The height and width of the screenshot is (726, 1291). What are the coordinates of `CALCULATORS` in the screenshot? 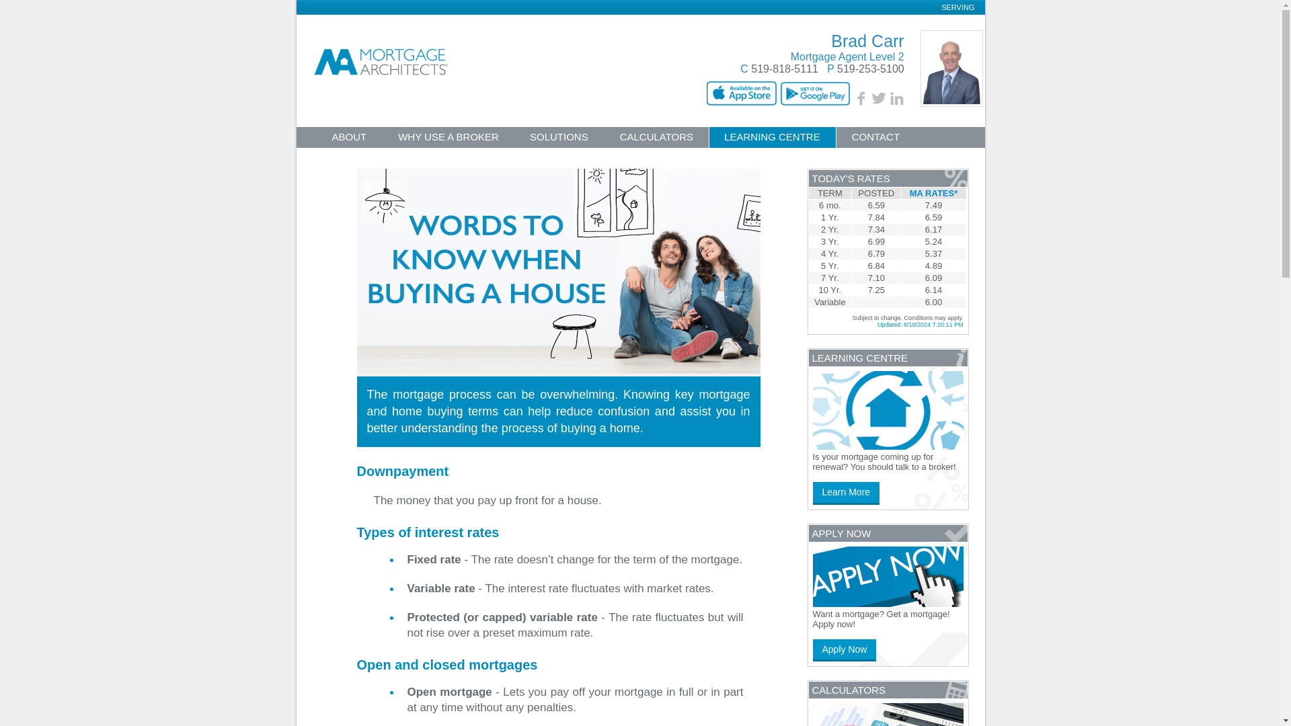 It's located at (656, 139).